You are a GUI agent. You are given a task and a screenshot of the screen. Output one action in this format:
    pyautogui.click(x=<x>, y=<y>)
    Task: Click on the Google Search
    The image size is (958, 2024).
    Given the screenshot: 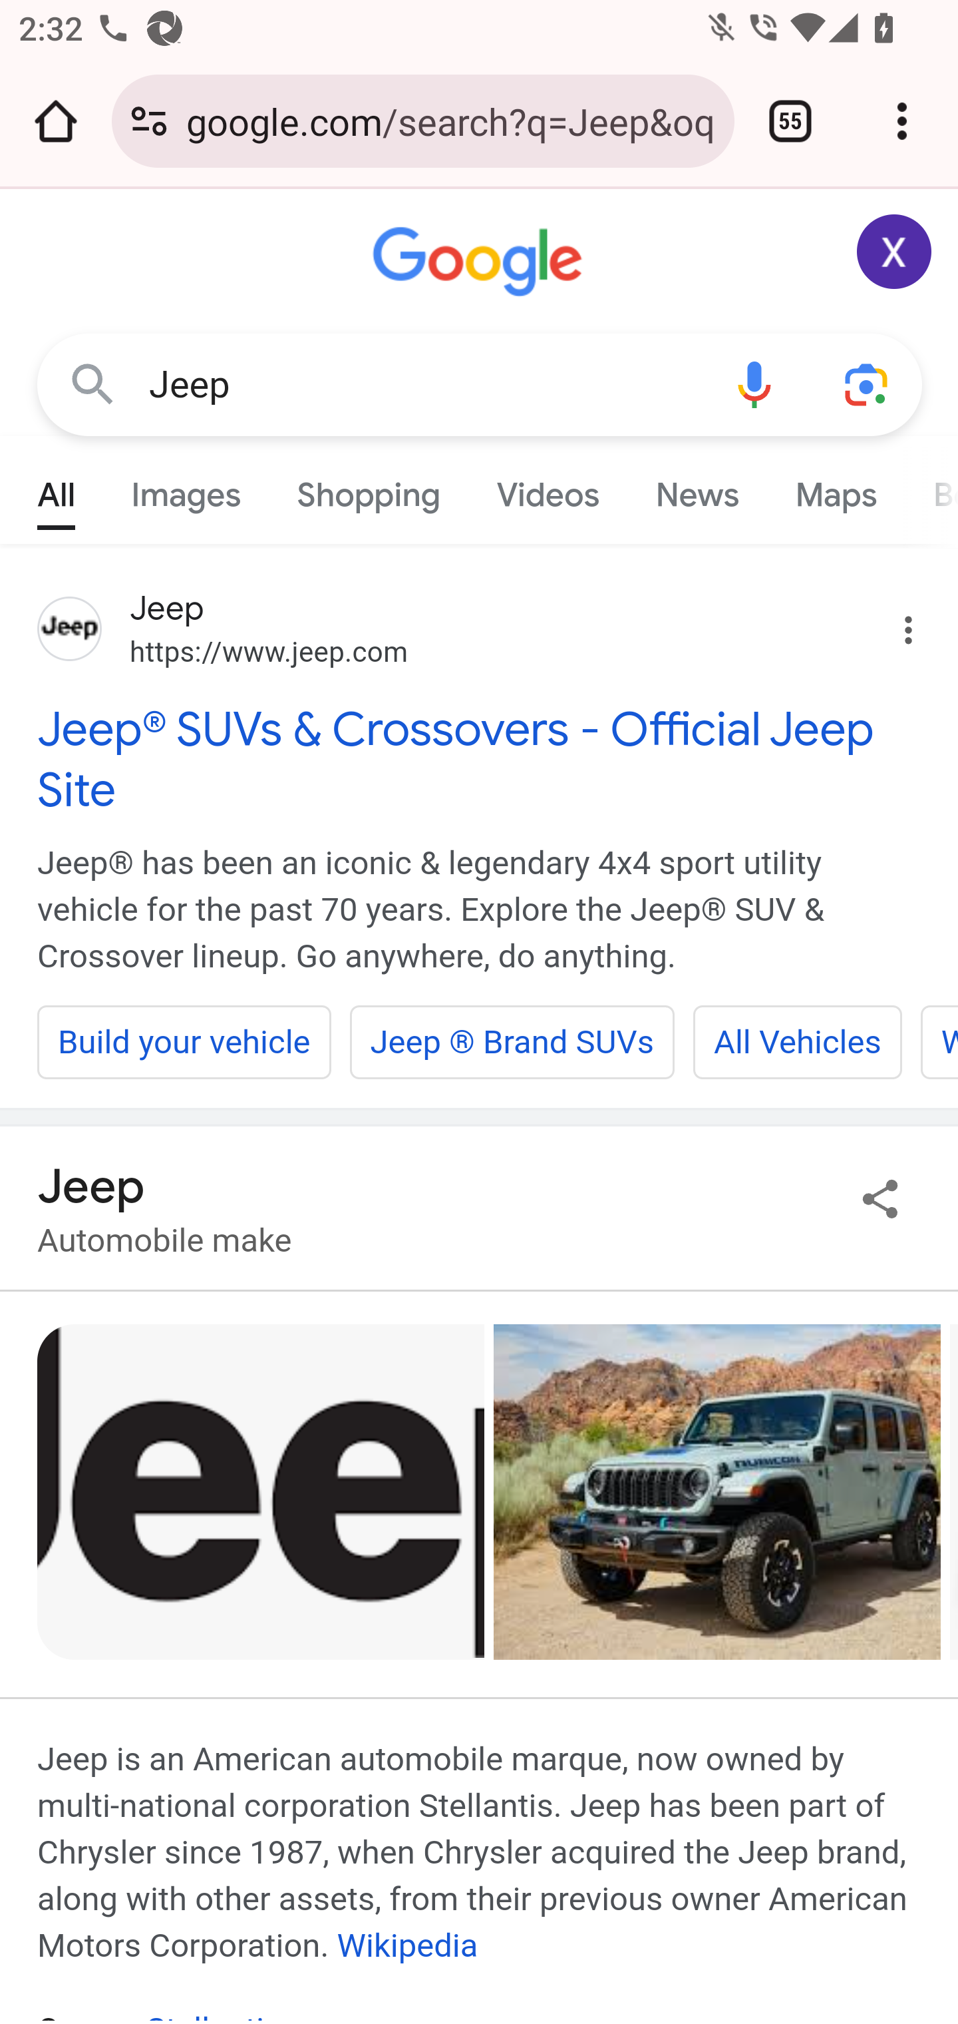 What is the action you would take?
    pyautogui.click(x=93, y=383)
    